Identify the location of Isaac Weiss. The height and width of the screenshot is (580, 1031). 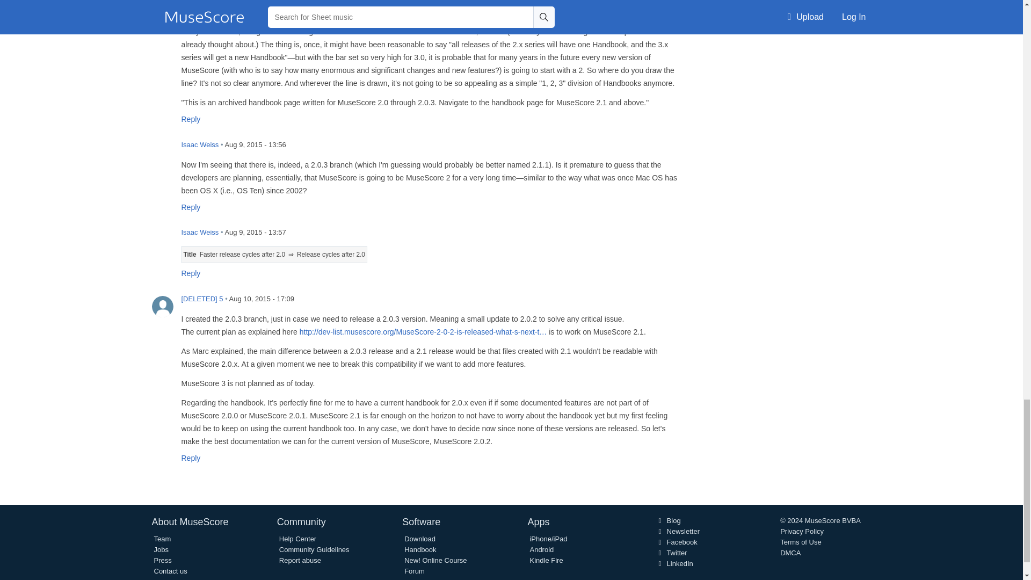
(162, 240).